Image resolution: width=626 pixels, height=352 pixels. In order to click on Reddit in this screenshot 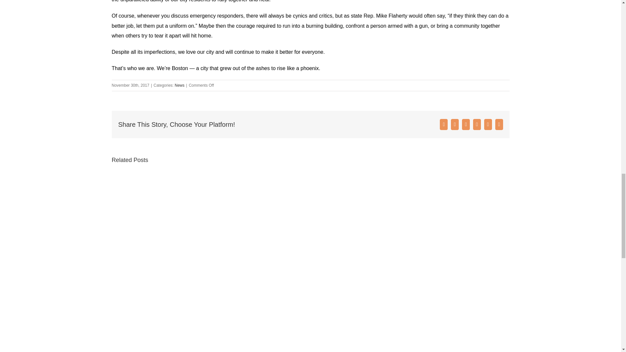, I will do `click(466, 125)`.